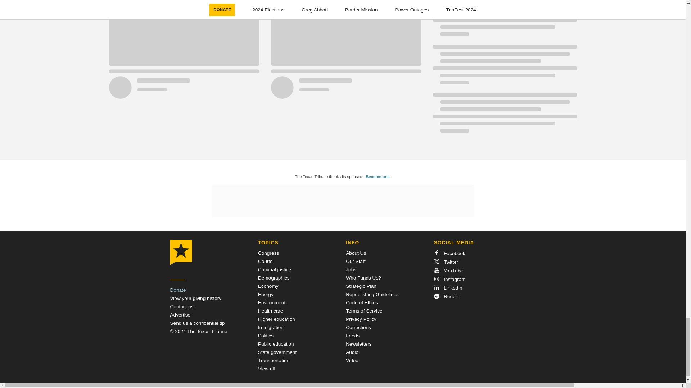  What do you see at coordinates (361, 319) in the screenshot?
I see `Privacy Policy` at bounding box center [361, 319].